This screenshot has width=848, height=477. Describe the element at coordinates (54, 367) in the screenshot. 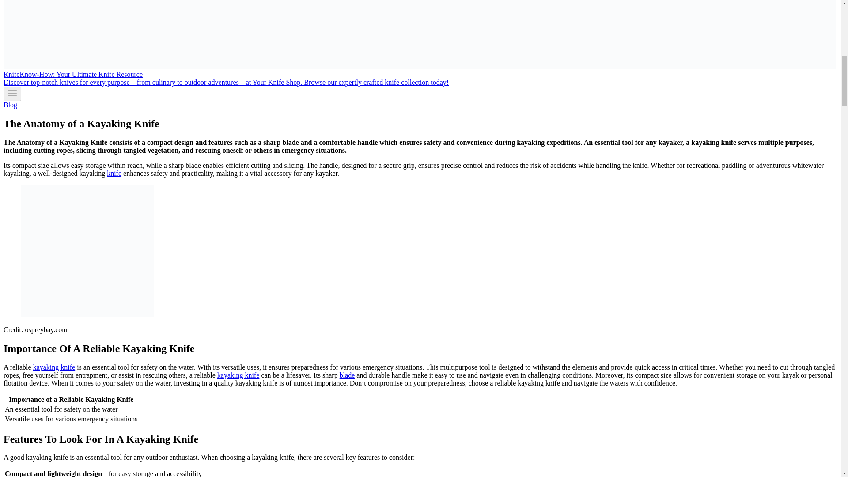

I see `kayaking knife` at that location.